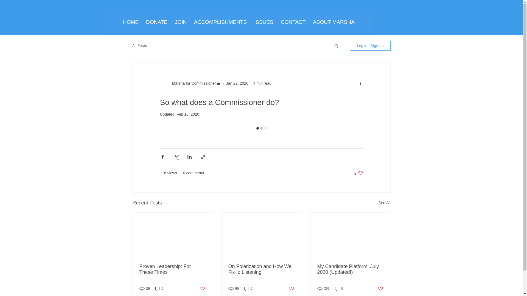  Describe the element at coordinates (202, 288) in the screenshot. I see `Post not marked as liked` at that location.